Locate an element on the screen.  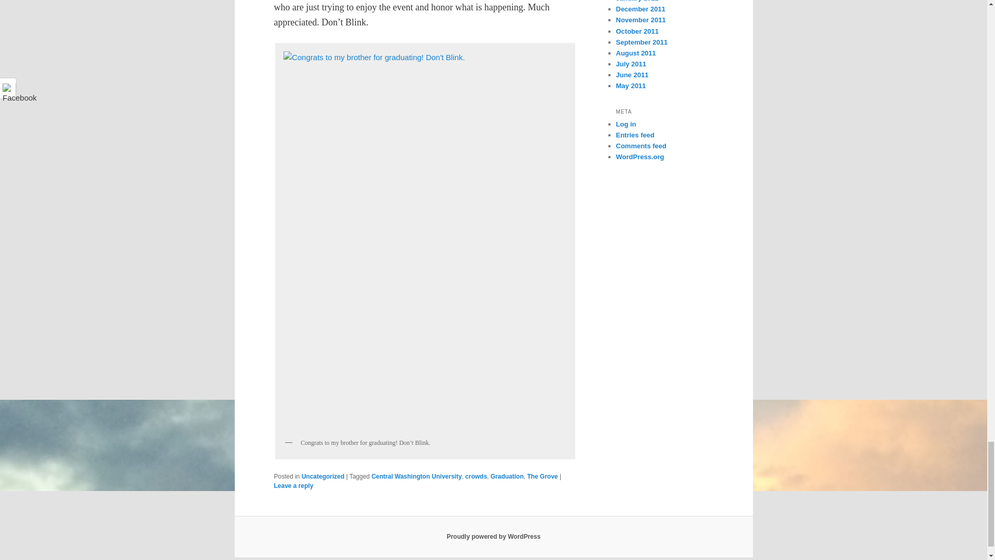
Semantic Personal Publishing Platform is located at coordinates (493, 537).